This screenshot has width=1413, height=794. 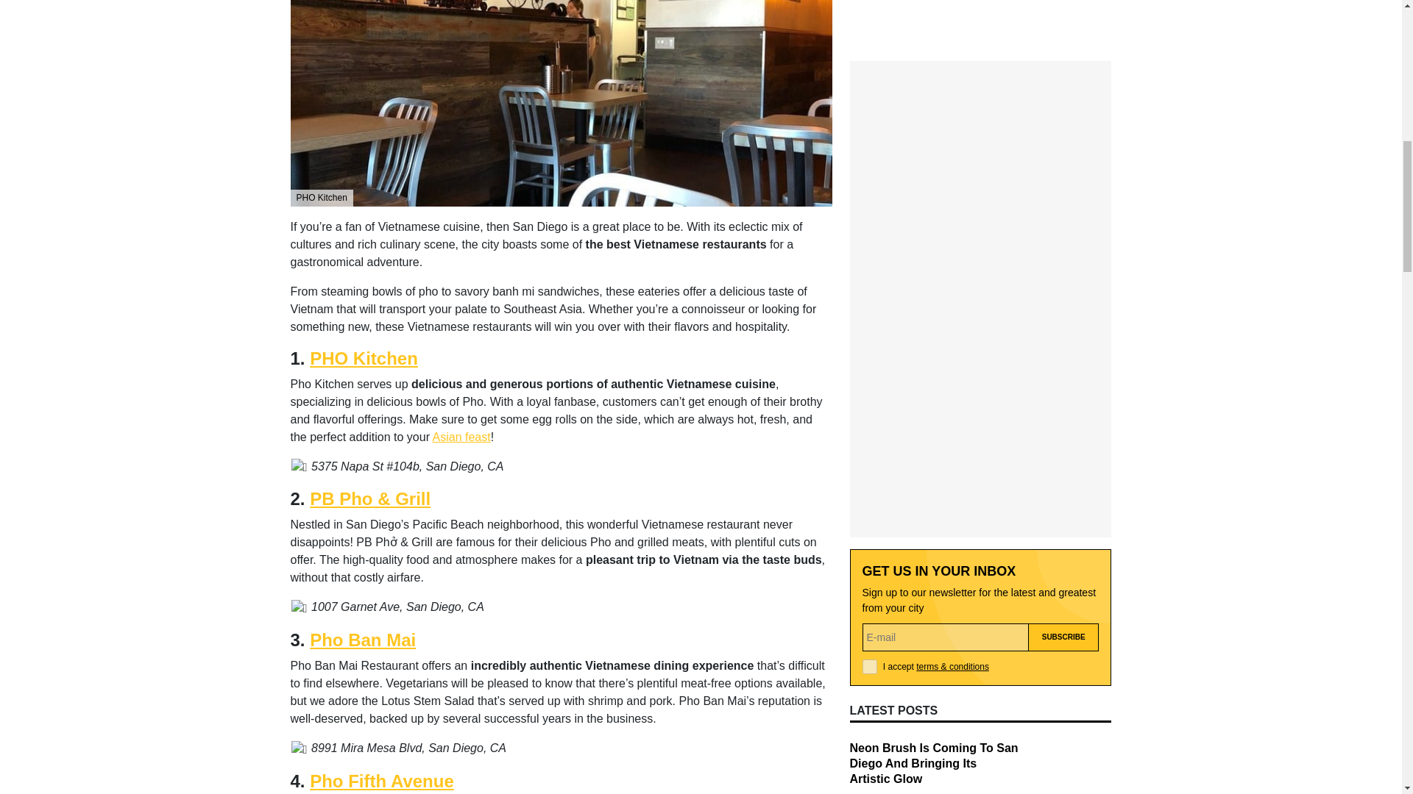 I want to click on Pho Fifth Avenue, so click(x=381, y=781).